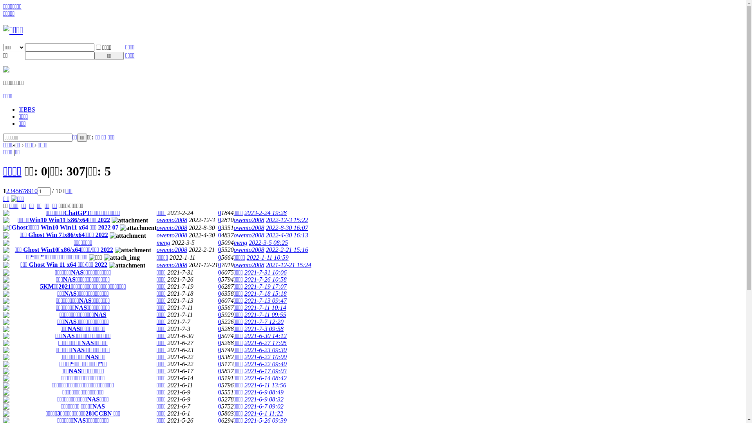 The image size is (752, 423). I want to click on 0, so click(220, 213).